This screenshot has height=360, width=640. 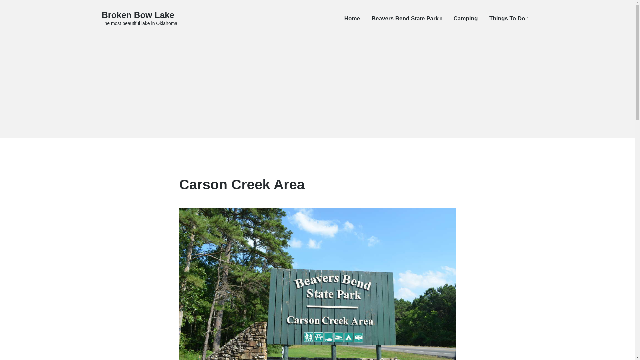 What do you see at coordinates (466, 19) in the screenshot?
I see `Camping` at bounding box center [466, 19].